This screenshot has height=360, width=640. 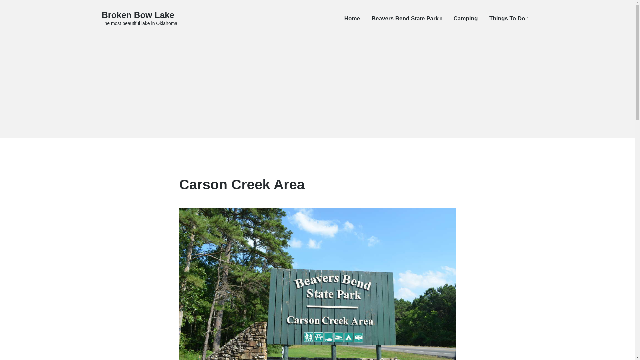 What do you see at coordinates (466, 19) in the screenshot?
I see `Camping` at bounding box center [466, 19].